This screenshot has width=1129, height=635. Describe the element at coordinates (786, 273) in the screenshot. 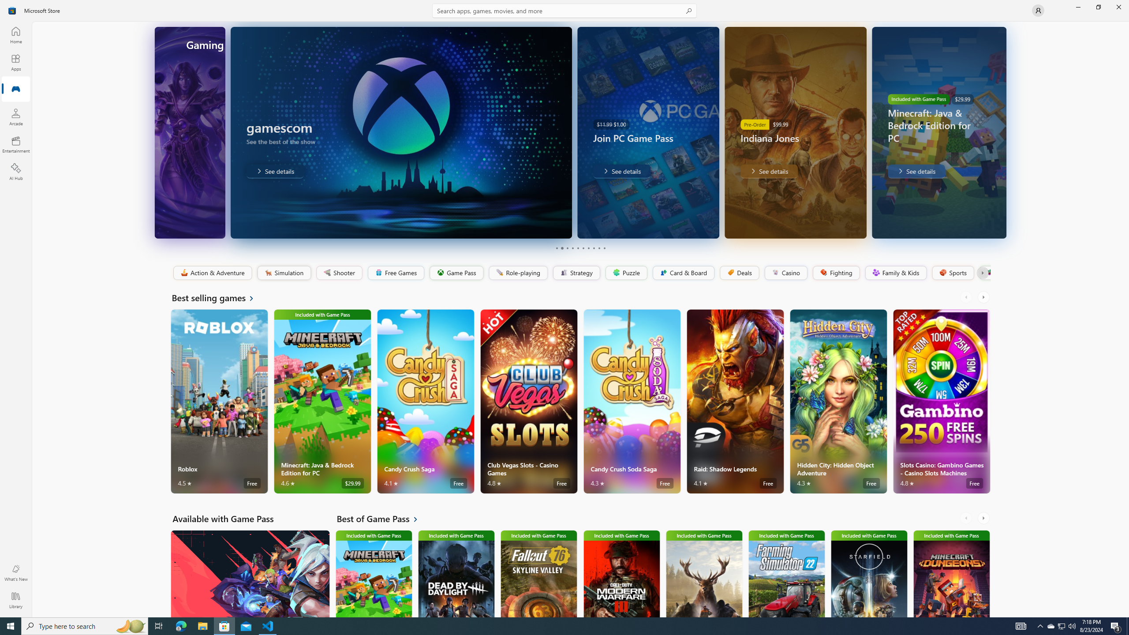

I see `Casino` at that location.